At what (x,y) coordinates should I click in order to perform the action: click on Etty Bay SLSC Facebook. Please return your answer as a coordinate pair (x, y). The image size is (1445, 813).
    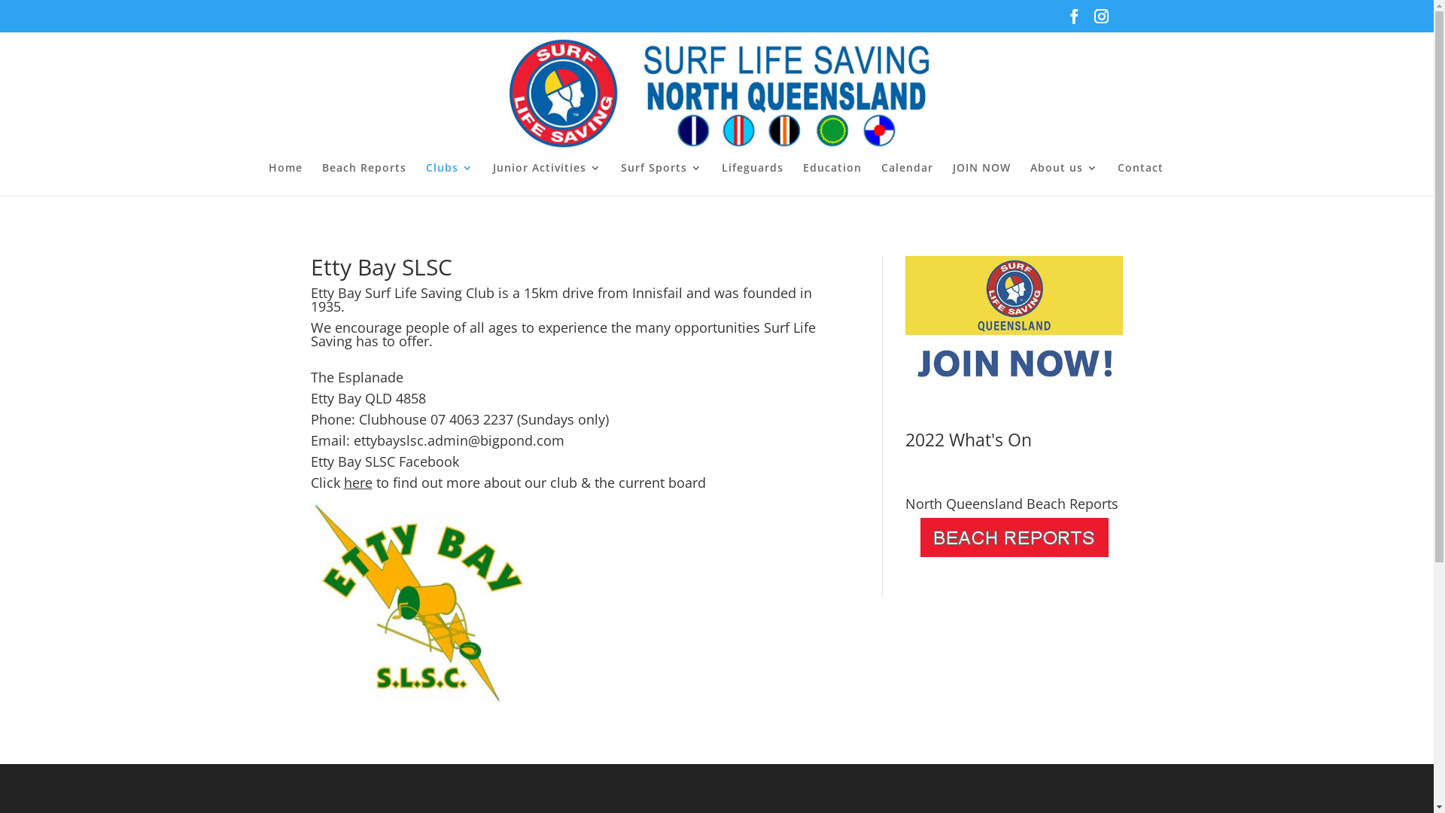
    Looking at the image, I should click on (384, 461).